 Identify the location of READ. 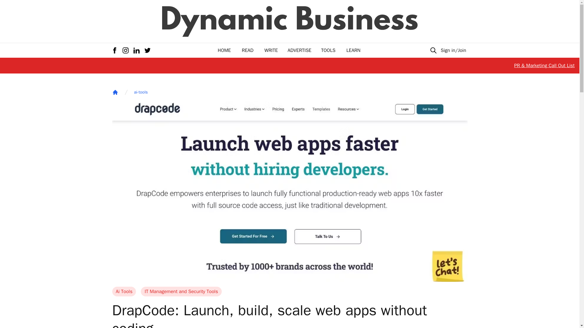
(248, 50).